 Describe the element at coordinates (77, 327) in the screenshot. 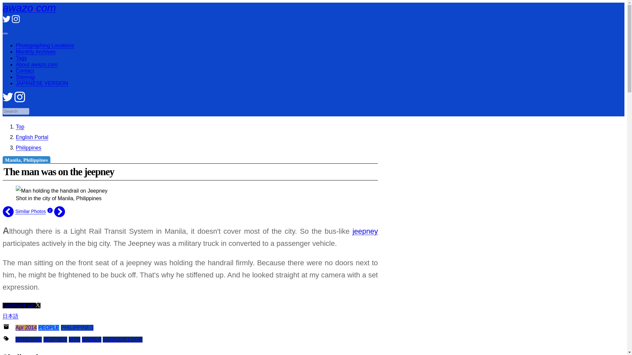

I see `CATEGORY ARCHIVE of PHILIPPINES` at that location.